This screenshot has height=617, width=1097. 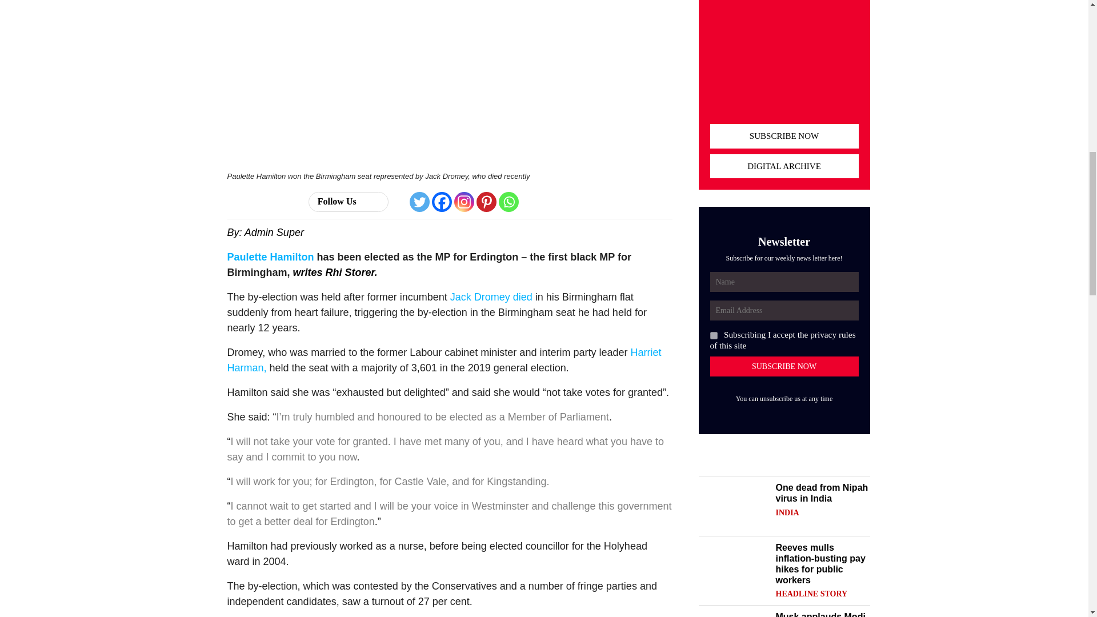 I want to click on Whatsapp, so click(x=509, y=202).